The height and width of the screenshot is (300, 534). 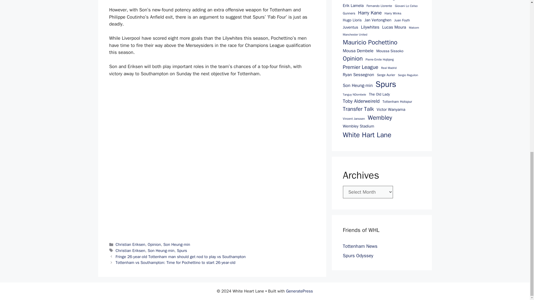 What do you see at coordinates (130, 251) in the screenshot?
I see `Christian Eriksen` at bounding box center [130, 251].